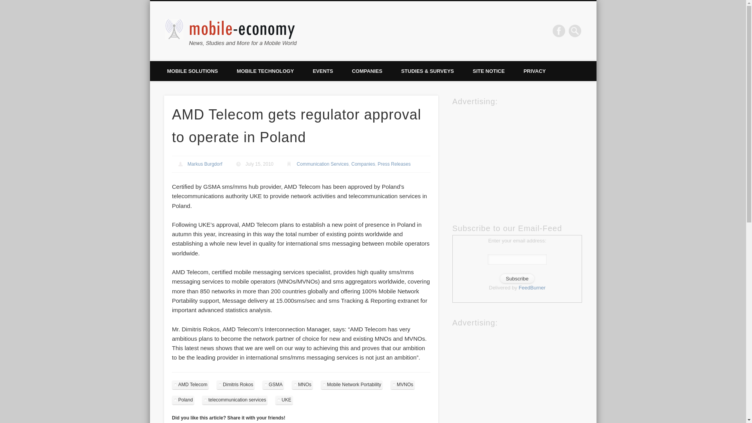 The height and width of the screenshot is (423, 752). What do you see at coordinates (517, 278) in the screenshot?
I see `Subscribe` at bounding box center [517, 278].